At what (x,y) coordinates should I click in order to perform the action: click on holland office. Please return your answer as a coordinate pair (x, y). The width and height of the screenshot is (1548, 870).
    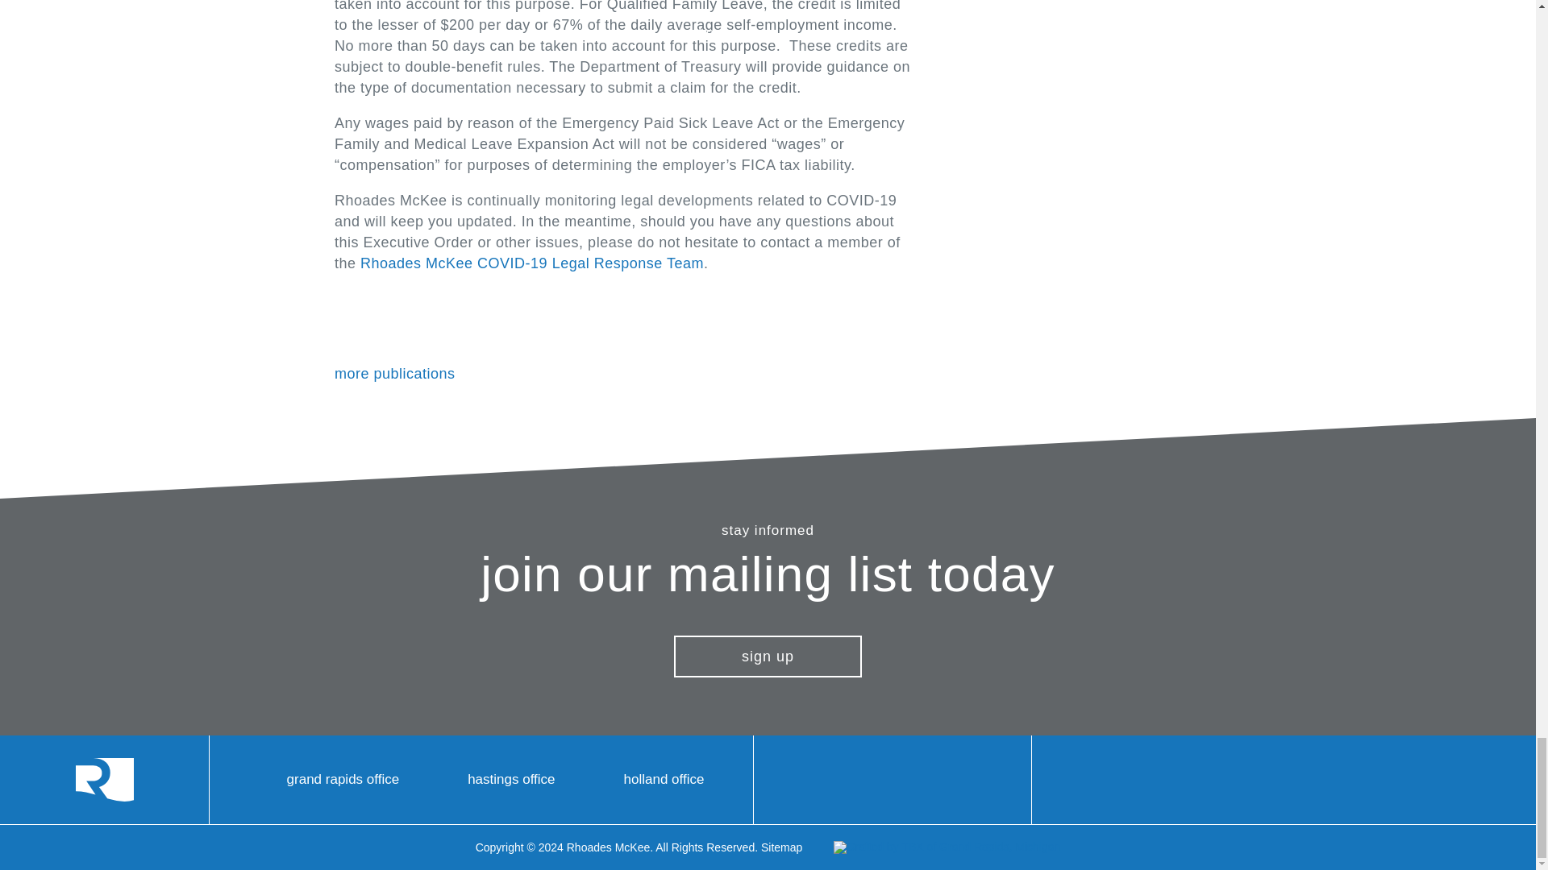
    Looking at the image, I should click on (650, 779).